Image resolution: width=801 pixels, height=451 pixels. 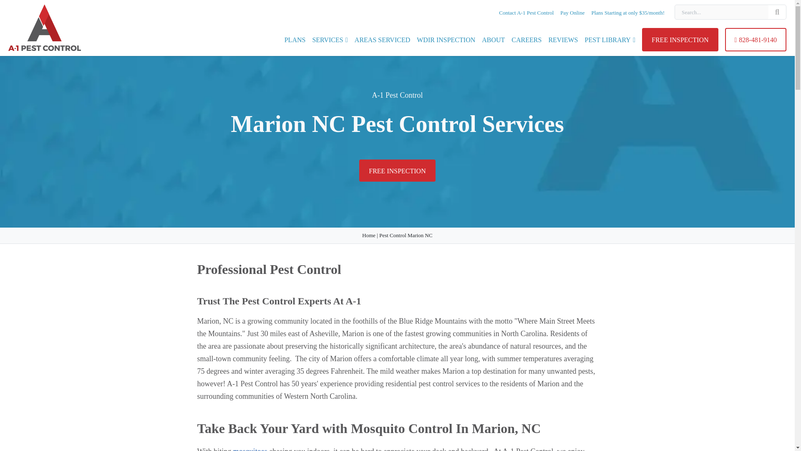 I want to click on SERVICES, so click(x=330, y=40).